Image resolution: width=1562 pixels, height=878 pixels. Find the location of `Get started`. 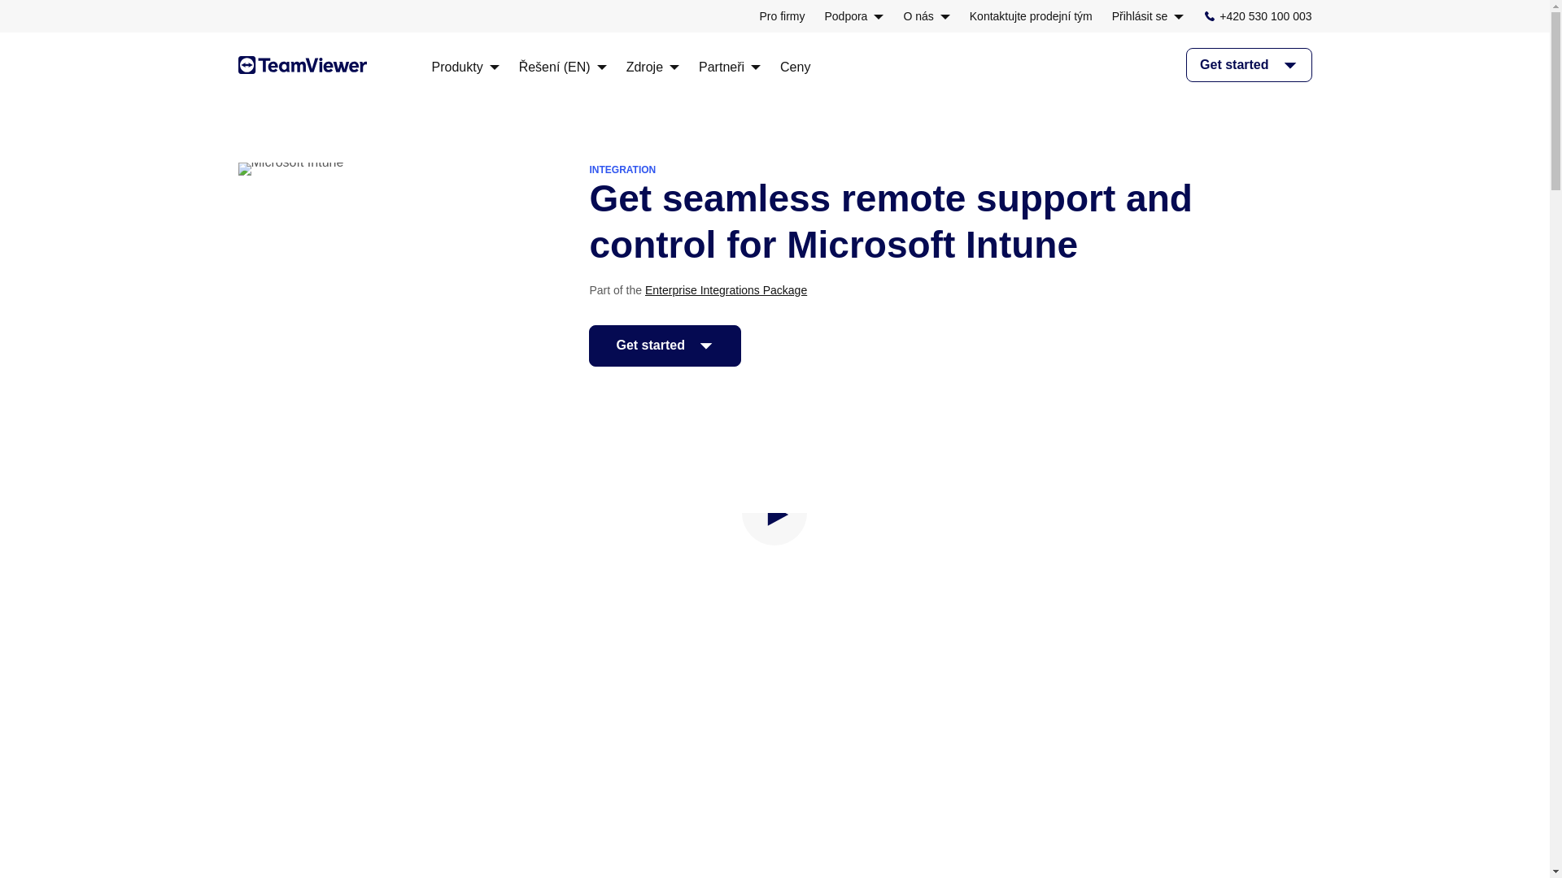

Get started is located at coordinates (664, 346).